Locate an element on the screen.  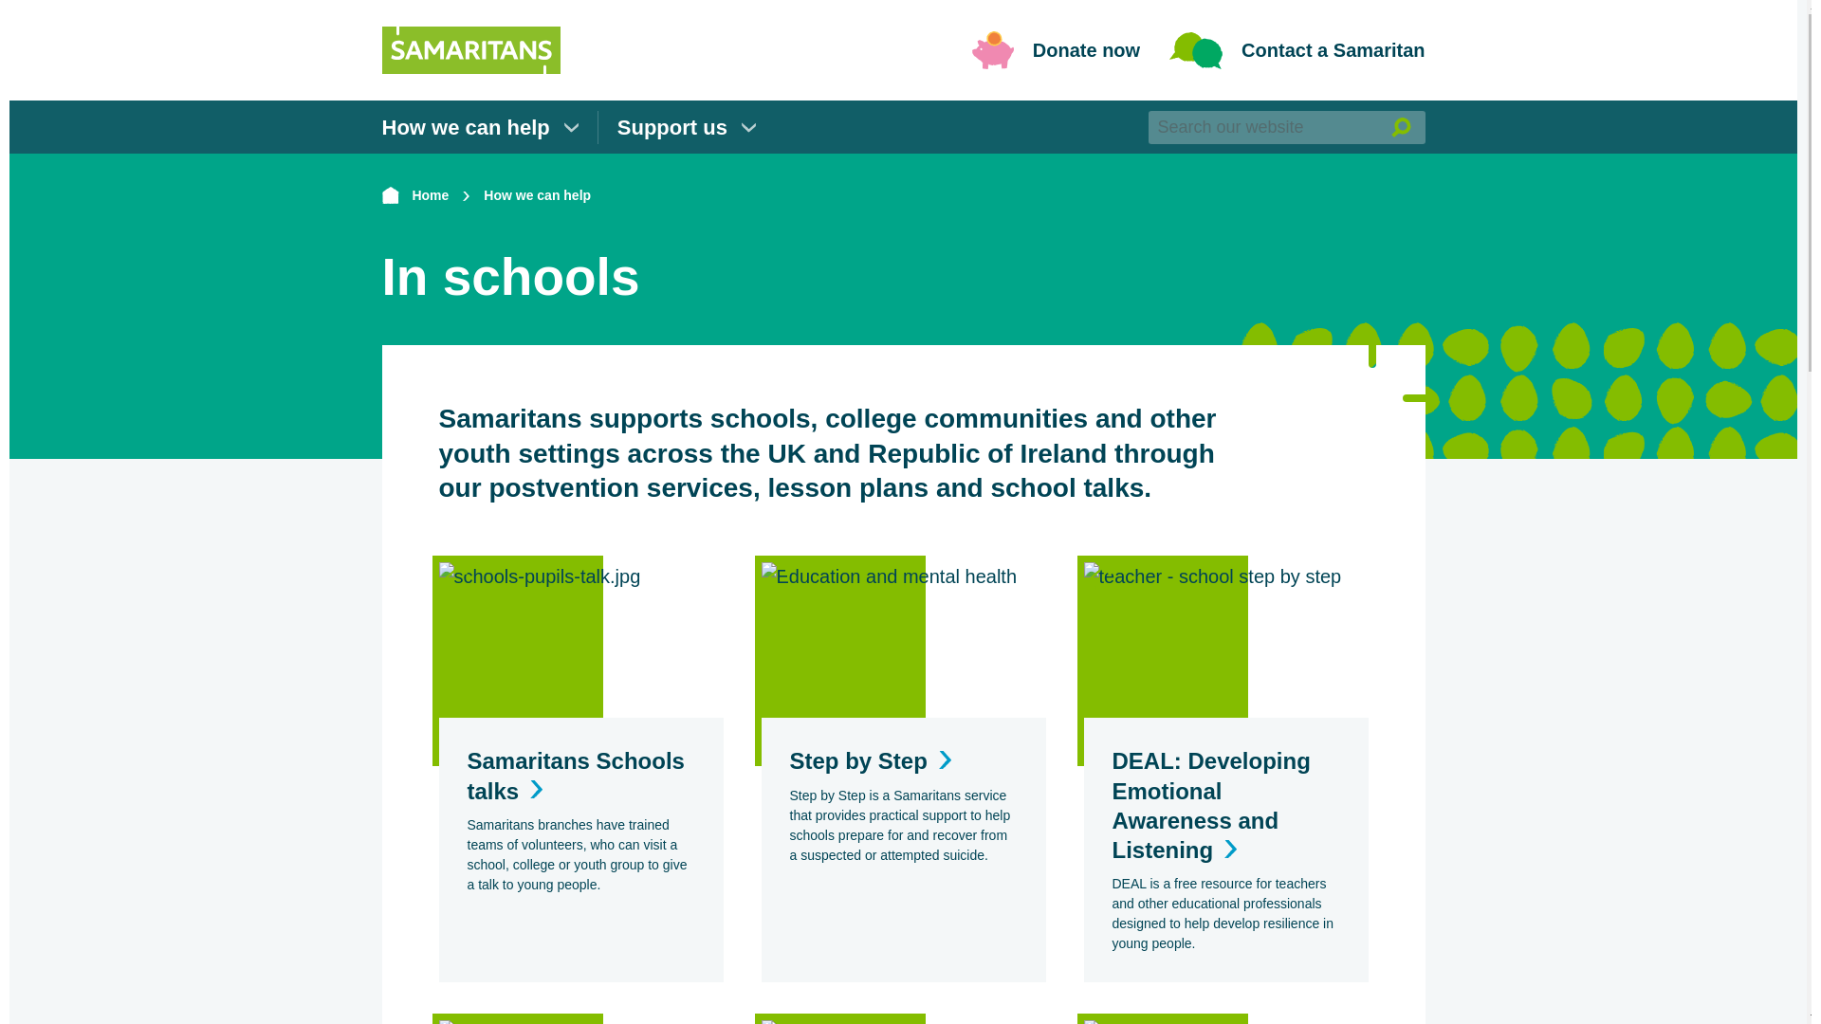
How we can help is located at coordinates (537, 195).